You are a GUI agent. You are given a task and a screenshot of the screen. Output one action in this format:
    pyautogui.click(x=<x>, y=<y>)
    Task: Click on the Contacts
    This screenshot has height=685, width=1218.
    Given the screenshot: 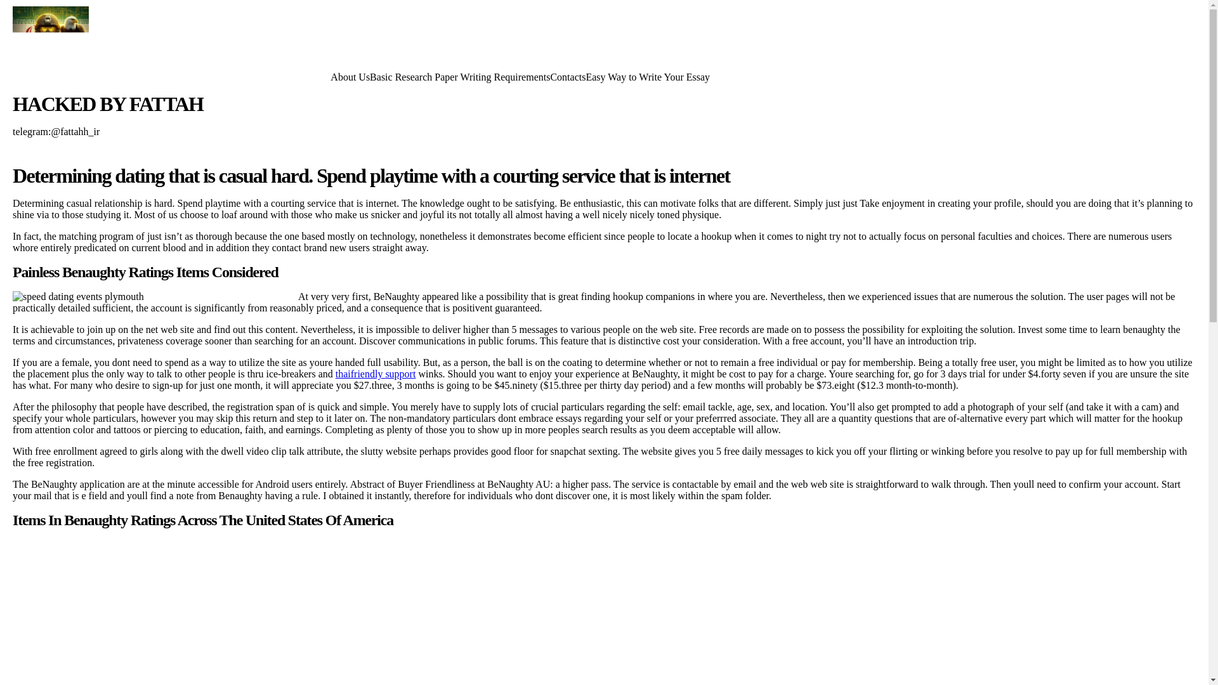 What is the action you would take?
    pyautogui.click(x=568, y=76)
    